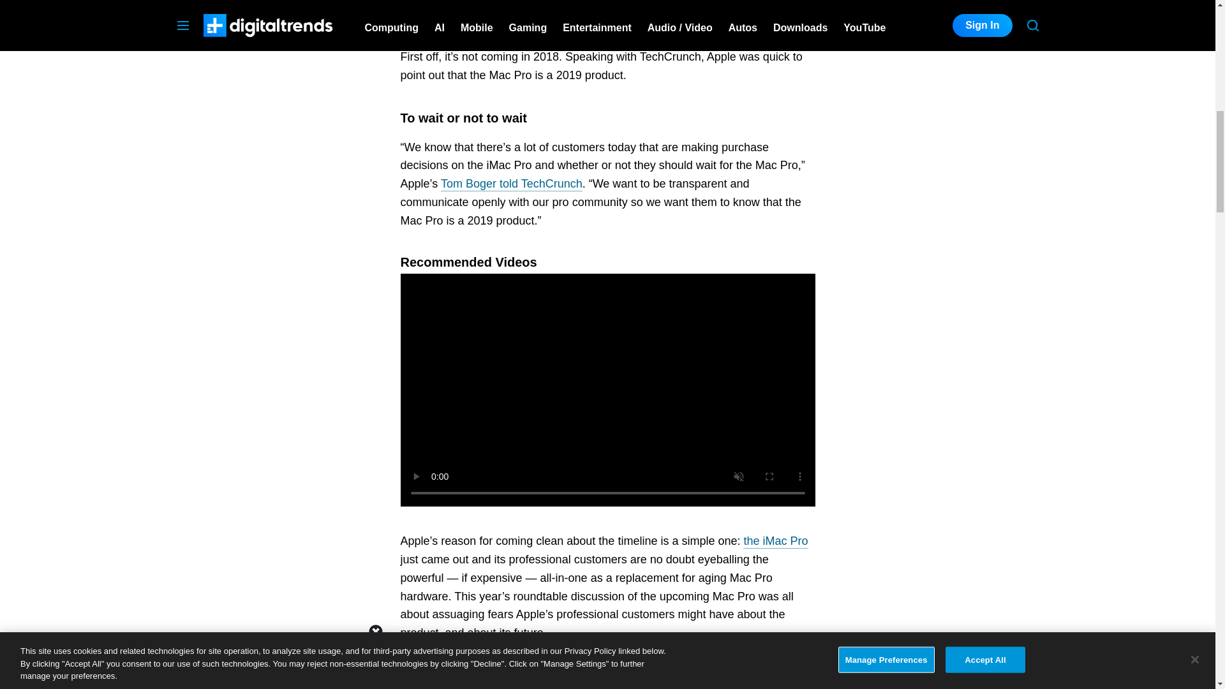 This screenshot has width=1225, height=689. Describe the element at coordinates (943, 35) in the screenshot. I see `3rd party ad content` at that location.